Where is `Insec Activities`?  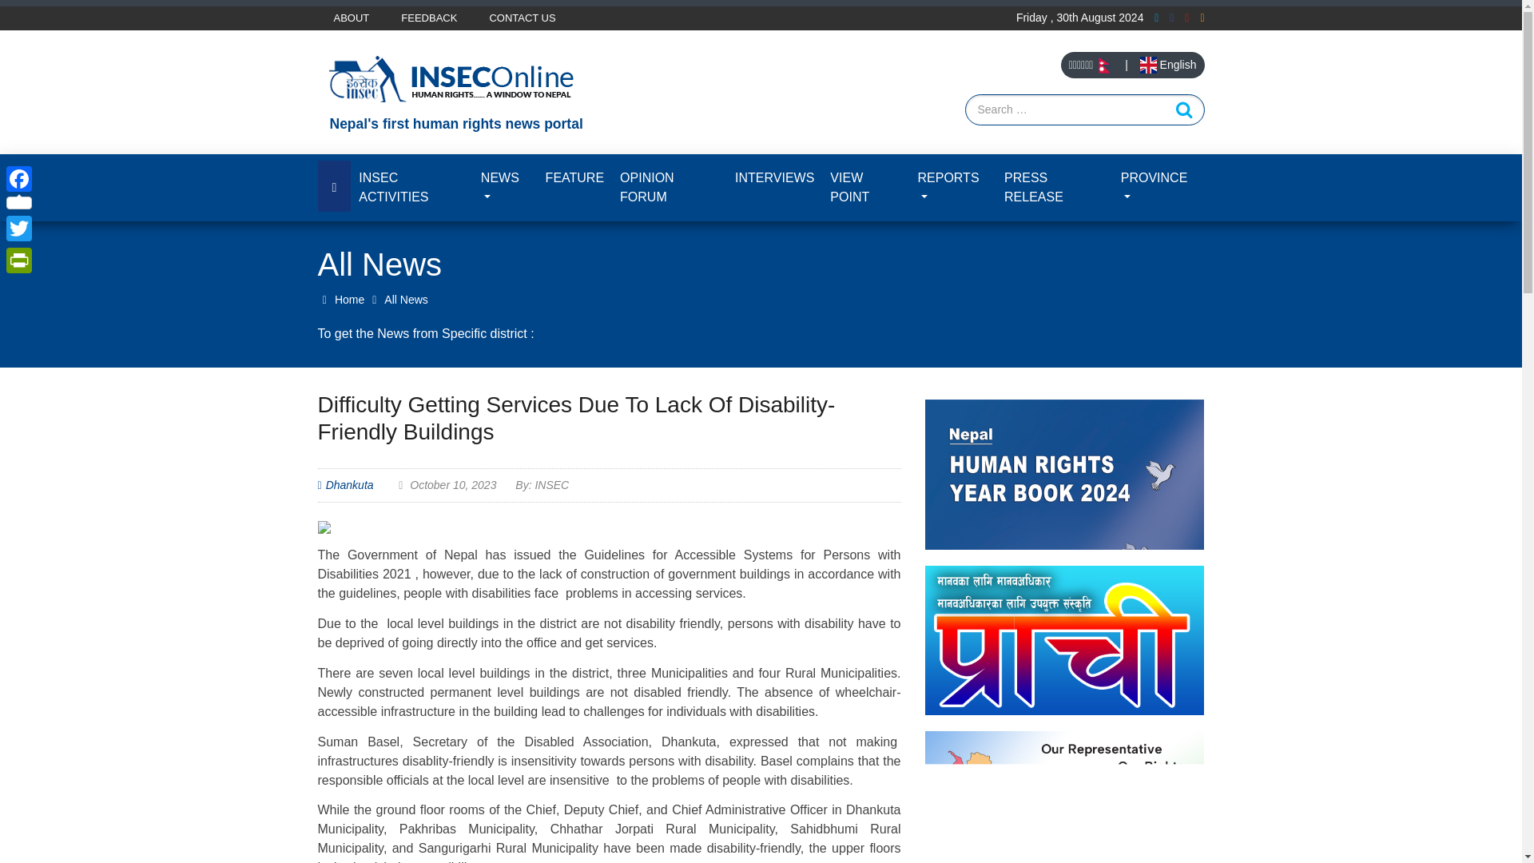
Insec Activities is located at coordinates (411, 187).